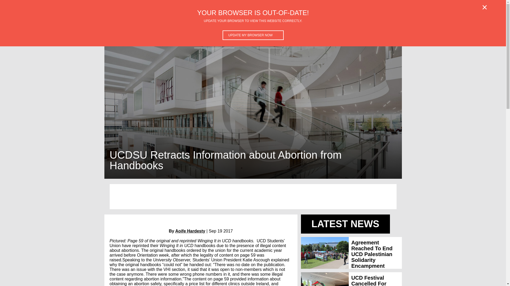  Describe the element at coordinates (254, 25) in the screenshot. I see `Gaeilge` at that location.